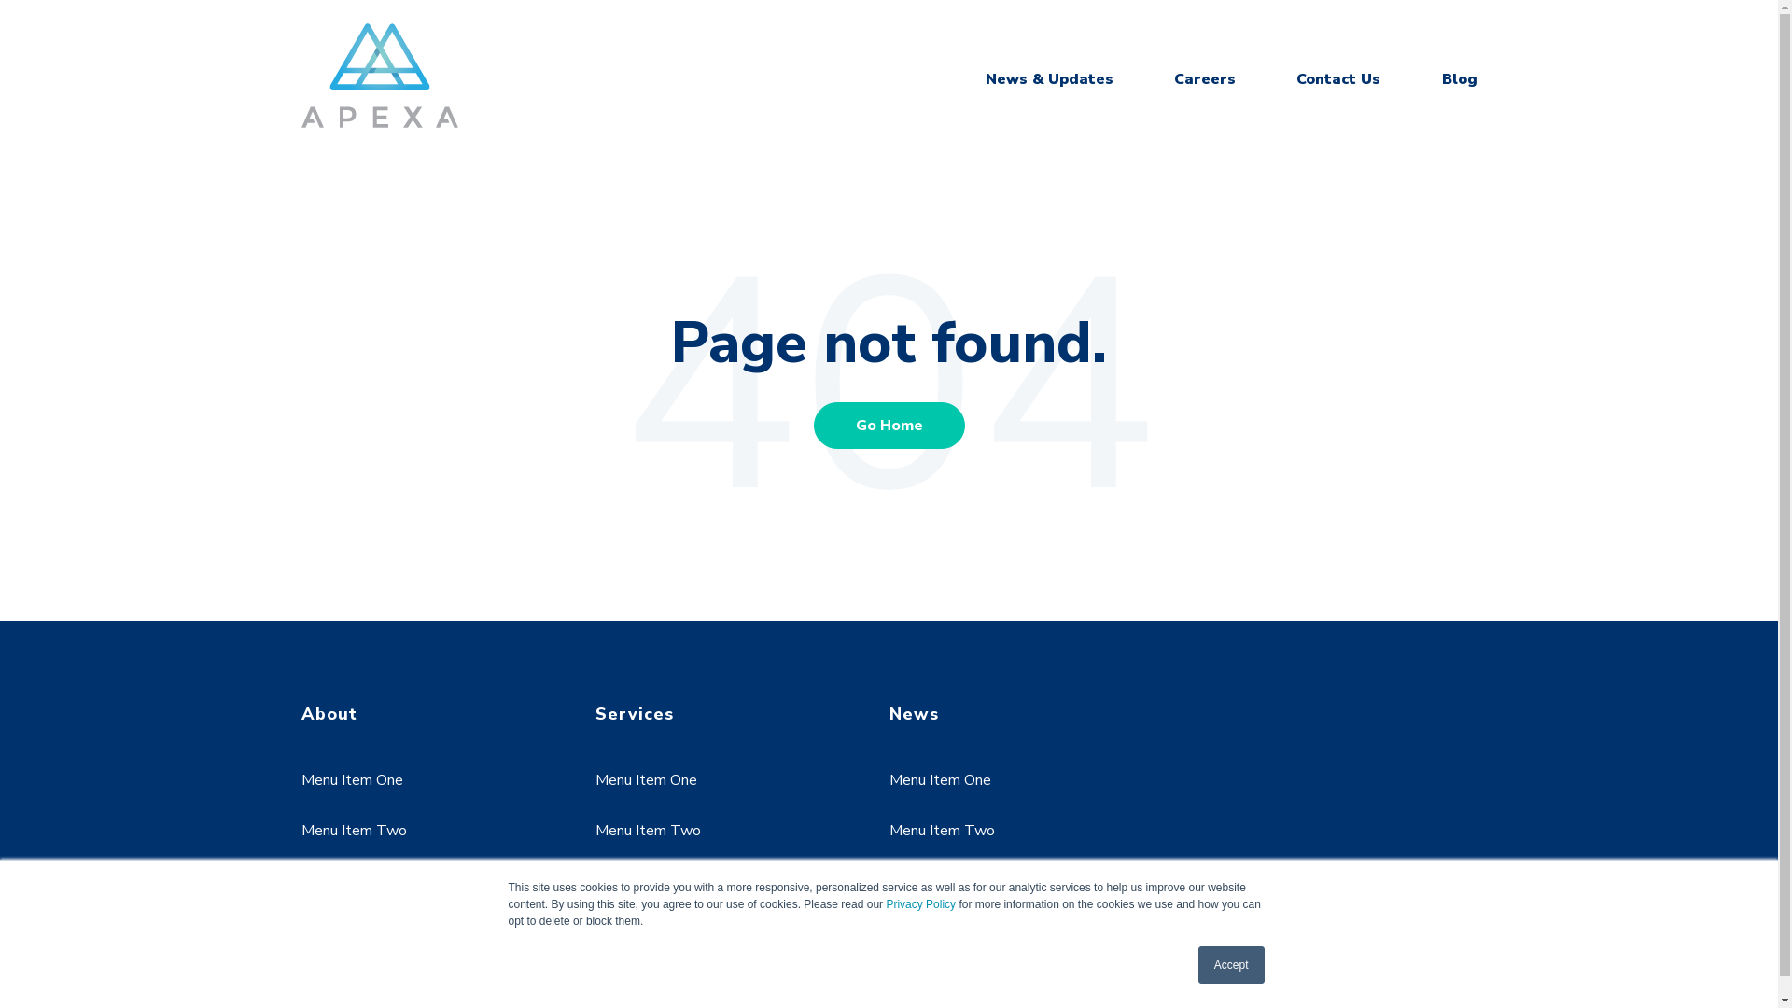 The height and width of the screenshot is (1008, 1792). Describe the element at coordinates (351, 780) in the screenshot. I see `Menu Item One` at that location.